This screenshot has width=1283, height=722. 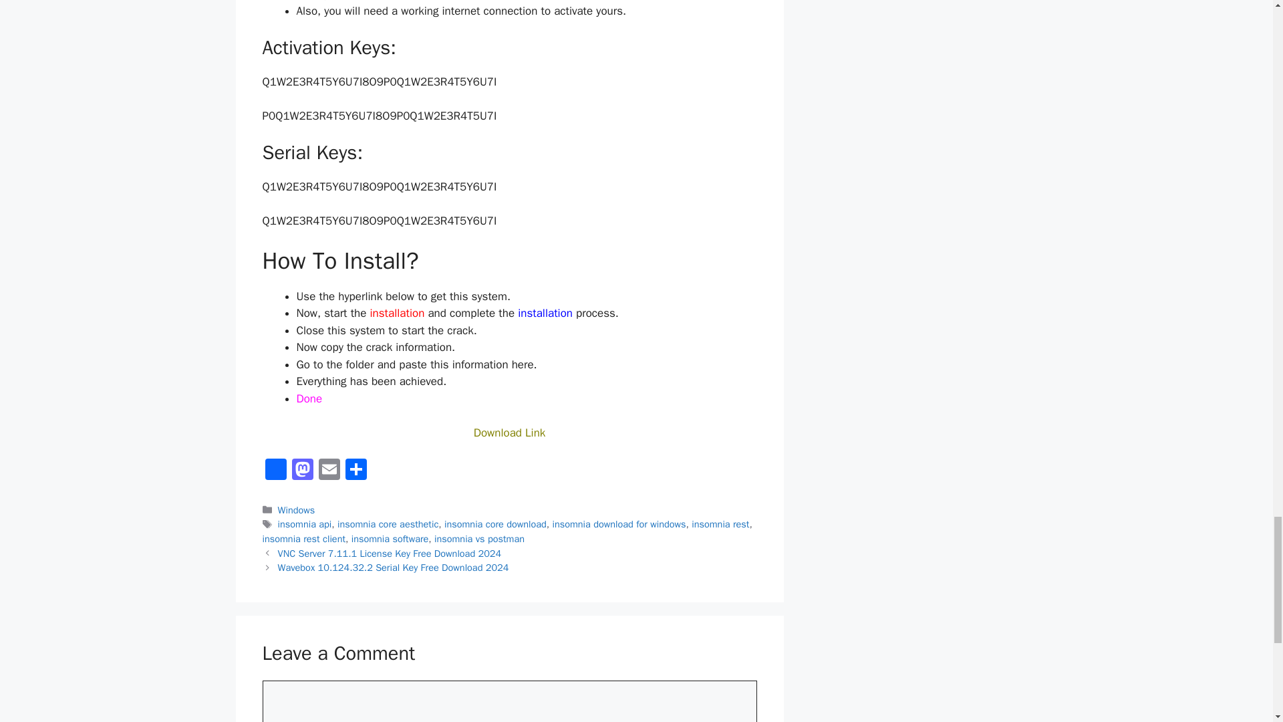 What do you see at coordinates (494, 524) in the screenshot?
I see `insomnia core download` at bounding box center [494, 524].